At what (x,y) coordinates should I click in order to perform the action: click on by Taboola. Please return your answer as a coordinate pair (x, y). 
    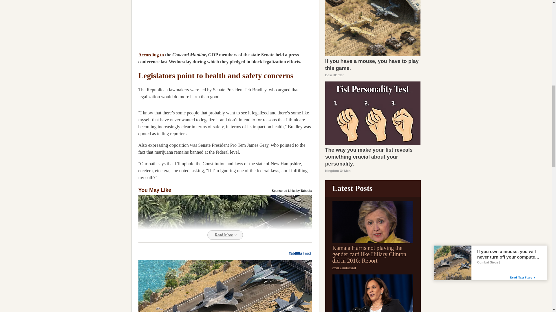
    Looking at the image, I should click on (304, 190).